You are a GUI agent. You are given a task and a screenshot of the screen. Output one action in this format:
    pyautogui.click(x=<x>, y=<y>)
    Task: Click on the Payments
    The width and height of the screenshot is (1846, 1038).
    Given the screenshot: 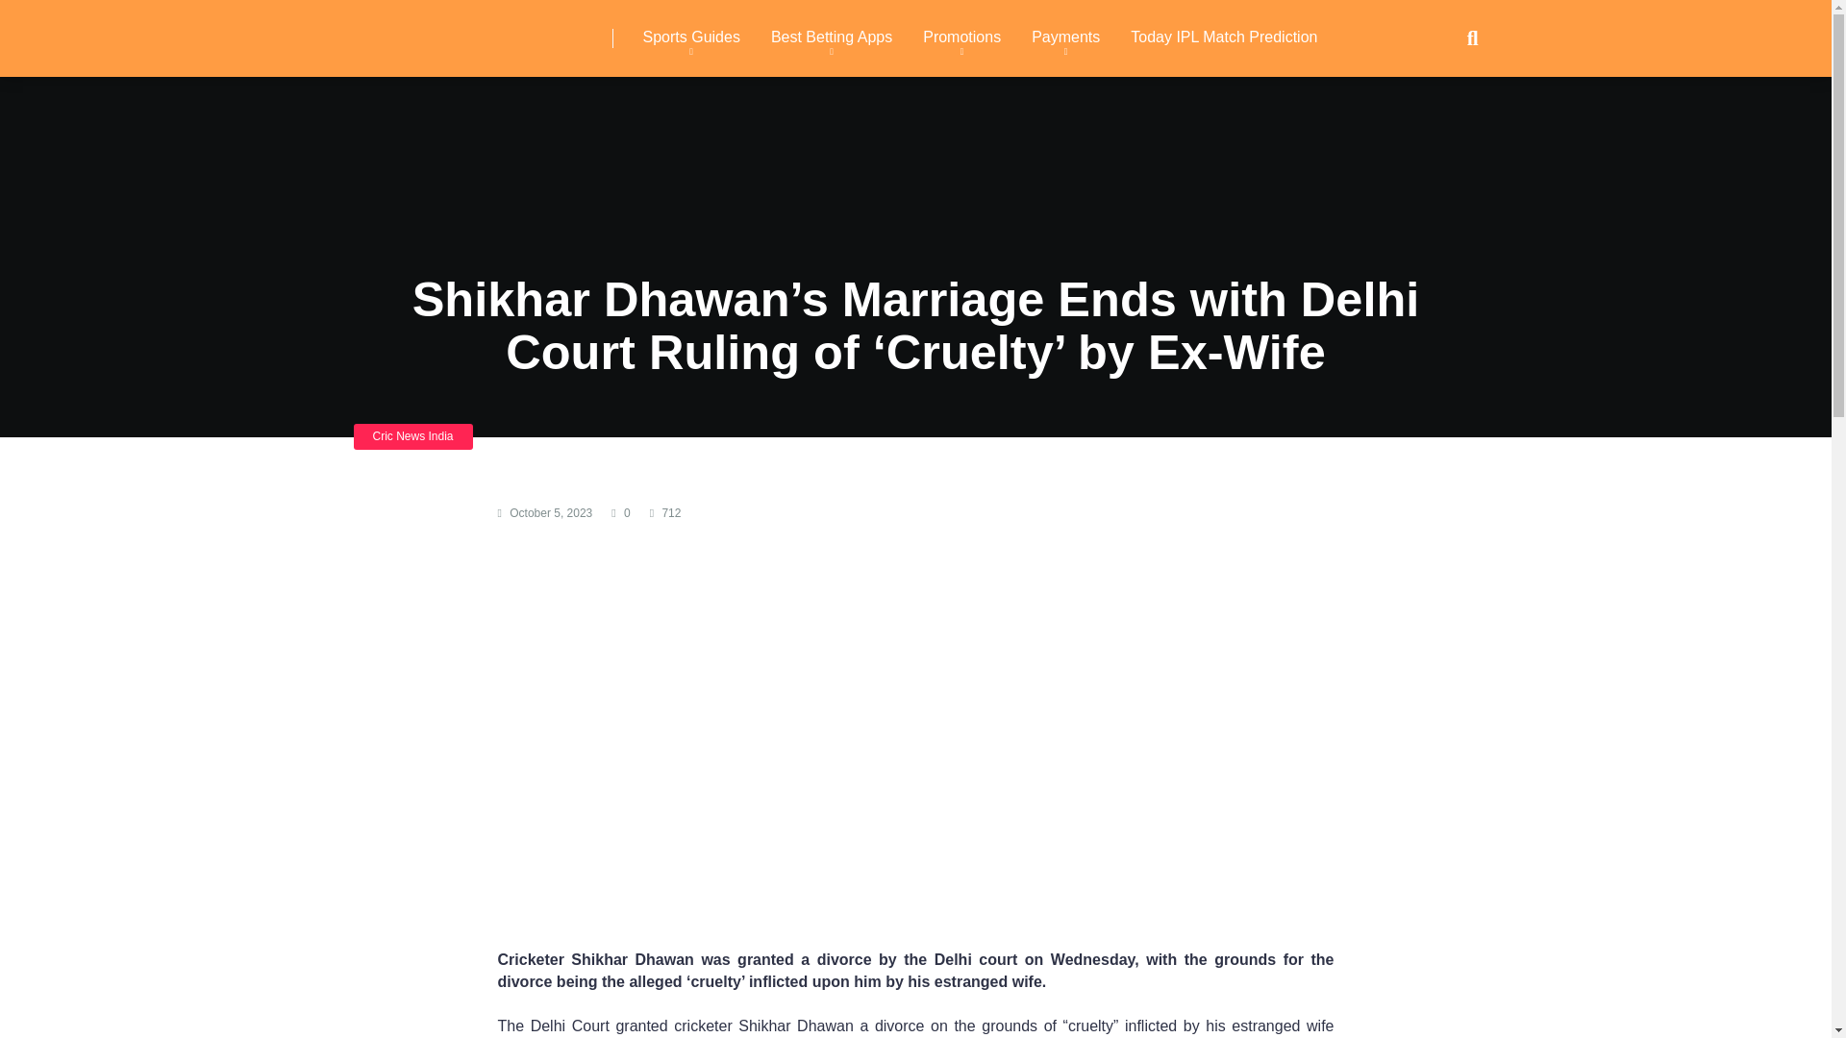 What is the action you would take?
    pyautogui.click(x=1065, y=38)
    